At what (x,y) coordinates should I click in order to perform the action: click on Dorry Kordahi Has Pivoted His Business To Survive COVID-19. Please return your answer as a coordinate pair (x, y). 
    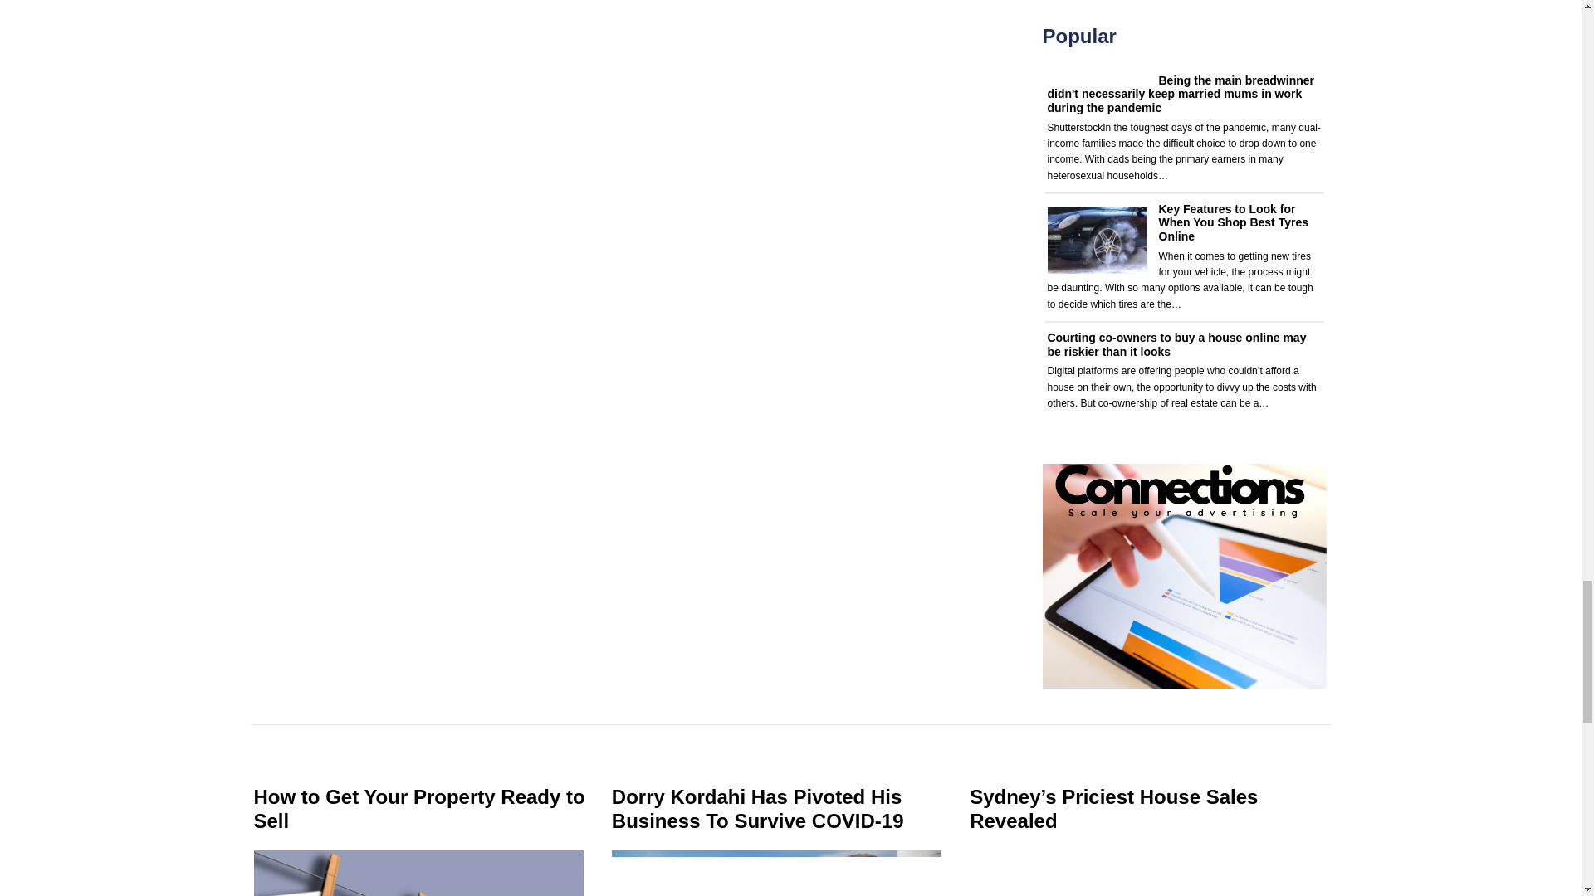
    Looking at the image, I should click on (757, 809).